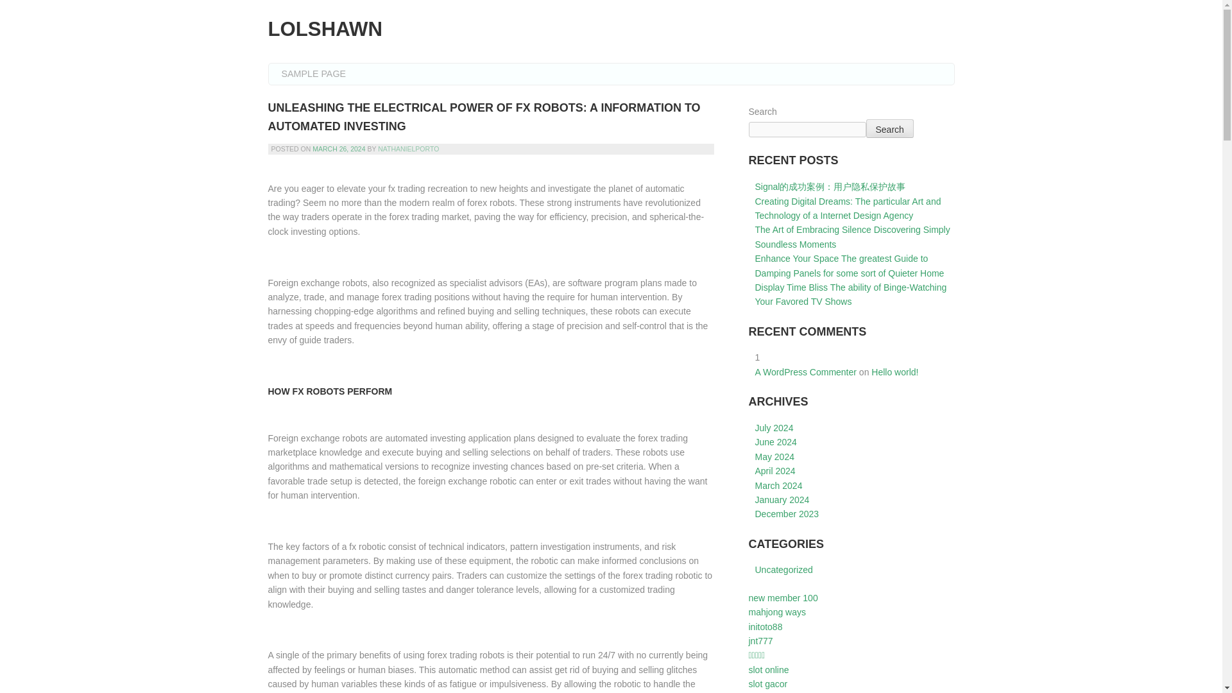 This screenshot has width=1232, height=693. What do you see at coordinates (774, 457) in the screenshot?
I see `May 2024` at bounding box center [774, 457].